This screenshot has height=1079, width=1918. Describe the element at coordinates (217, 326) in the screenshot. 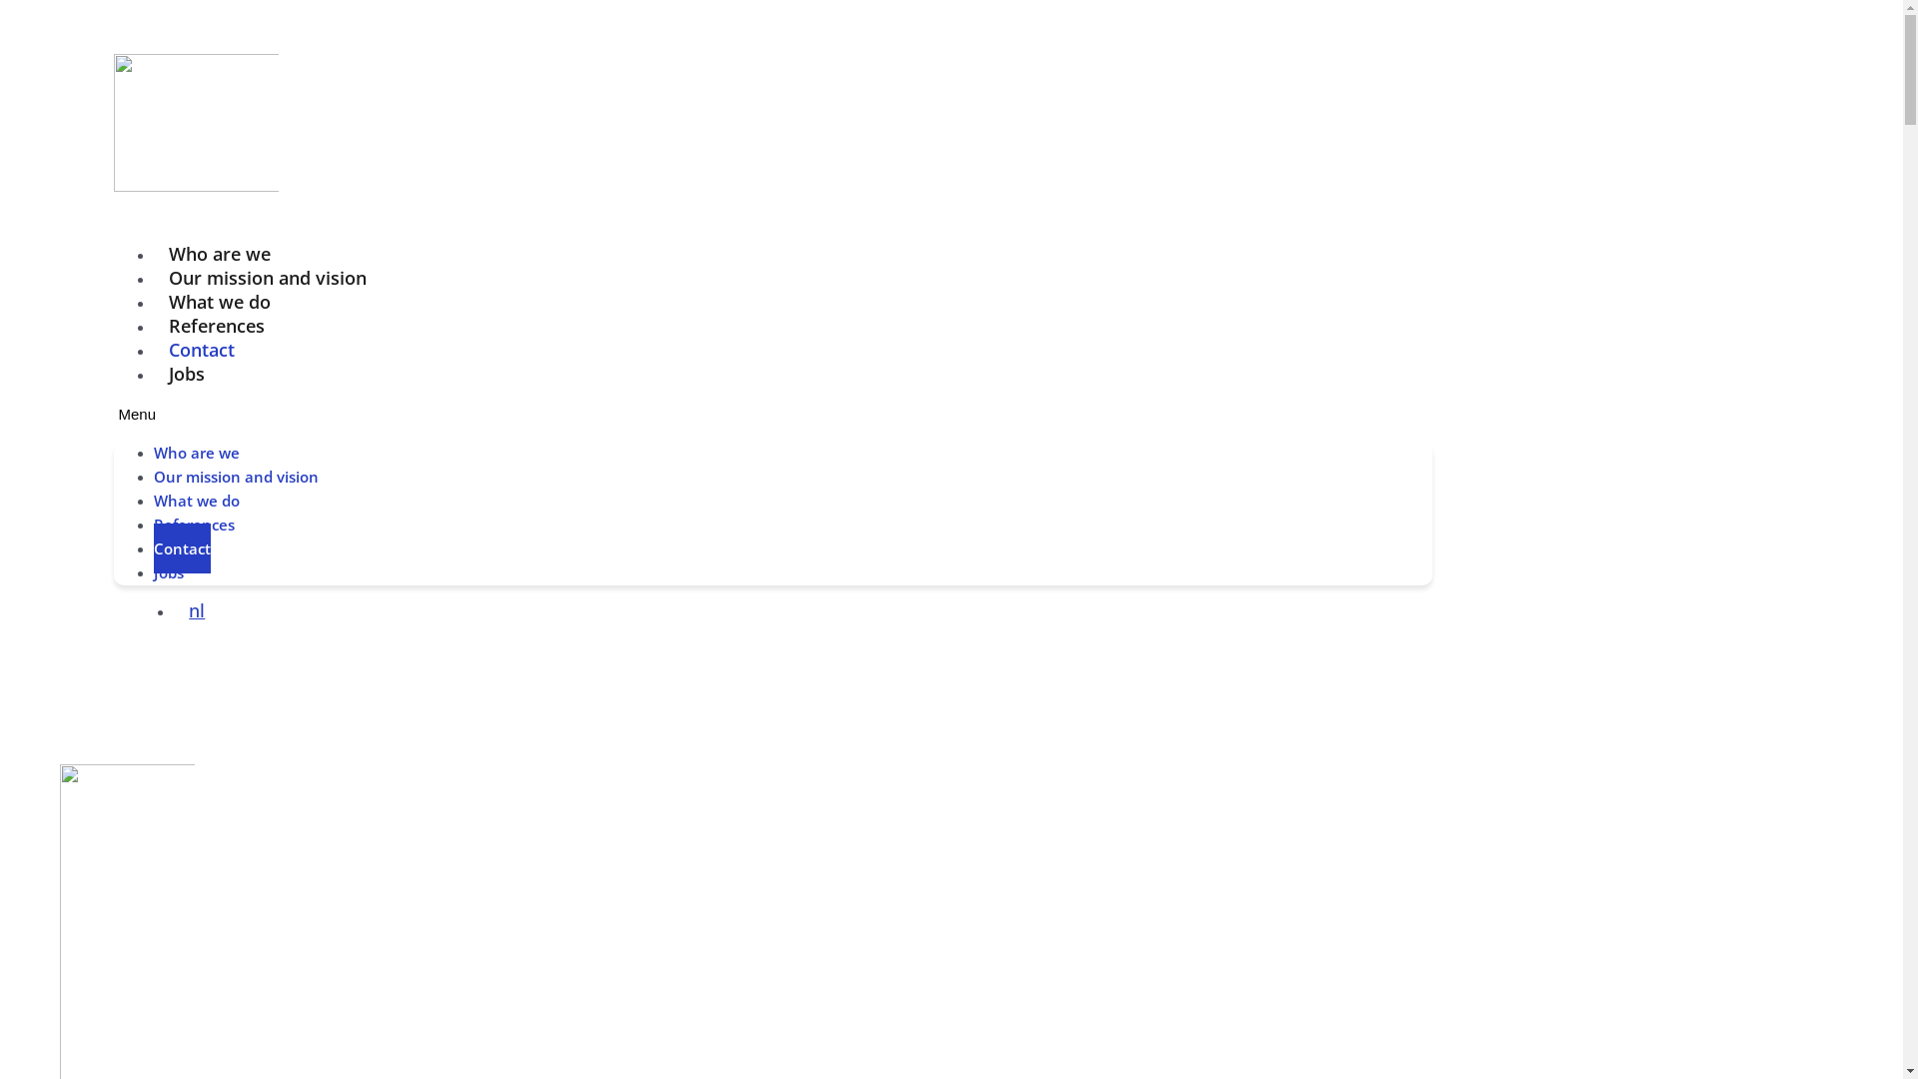

I see `References` at that location.